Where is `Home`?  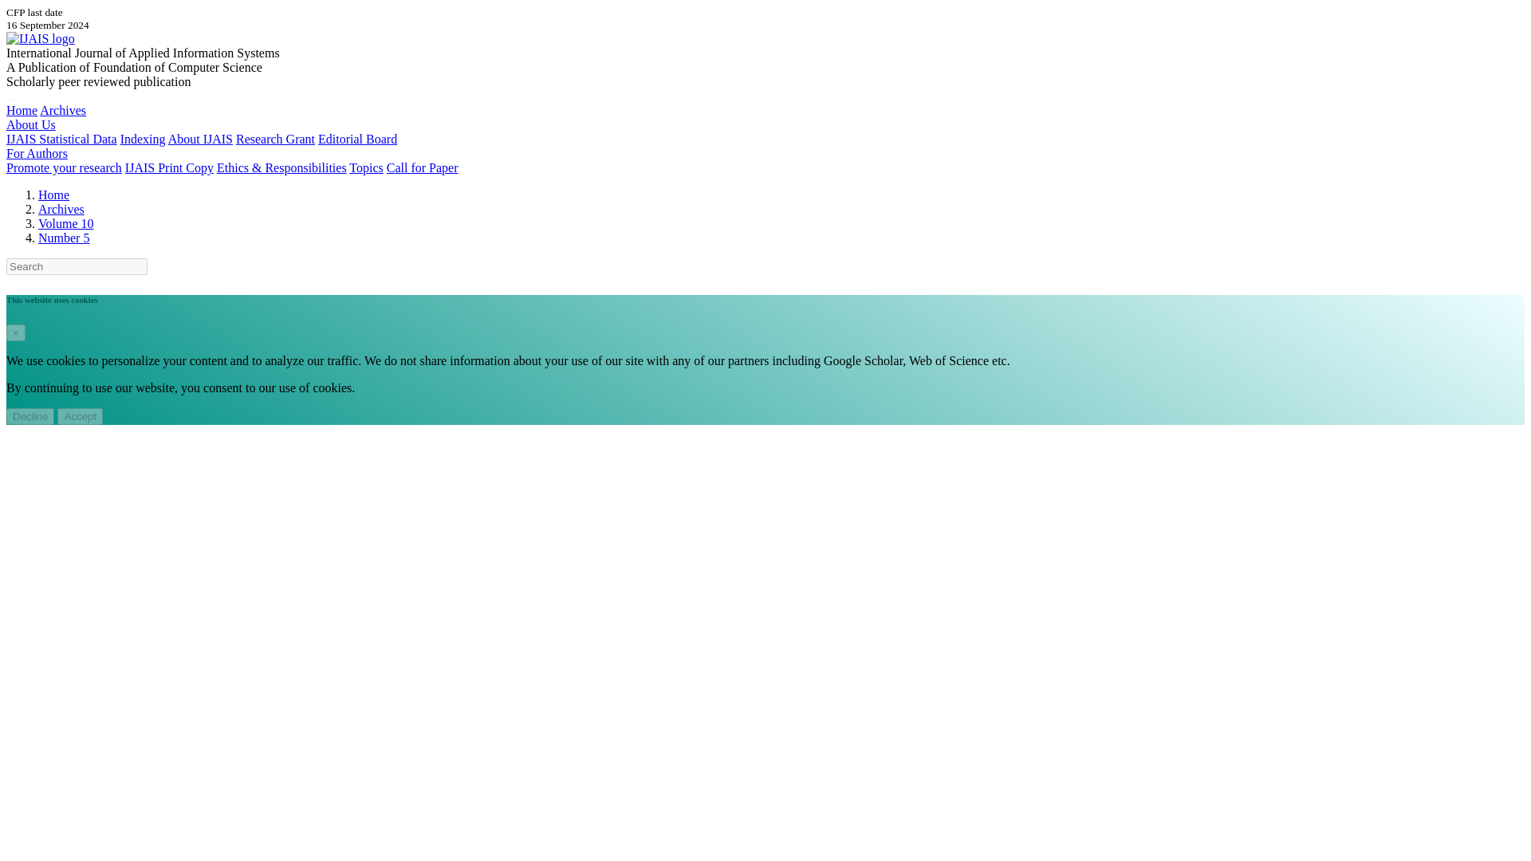 Home is located at coordinates (53, 195).